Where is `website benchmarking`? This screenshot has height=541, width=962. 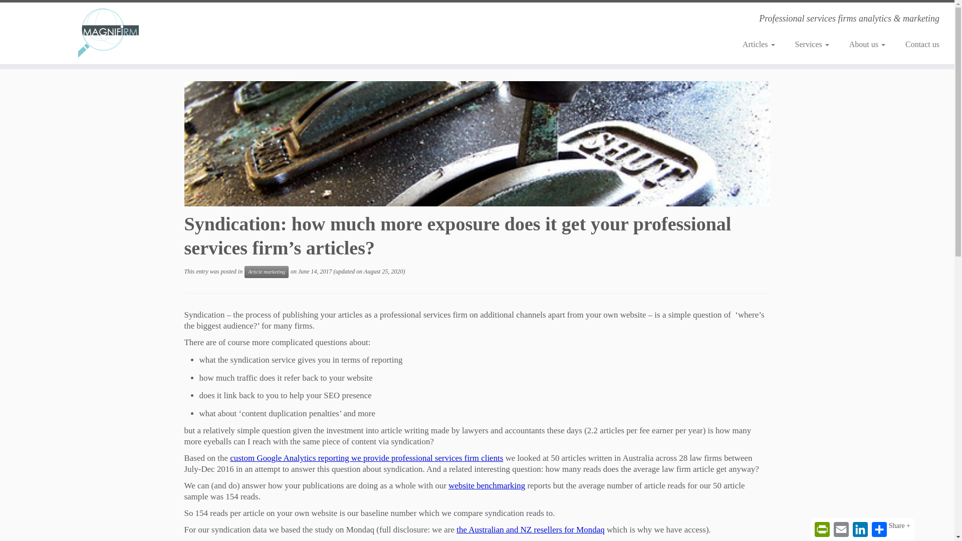
website benchmarking is located at coordinates (487, 485).